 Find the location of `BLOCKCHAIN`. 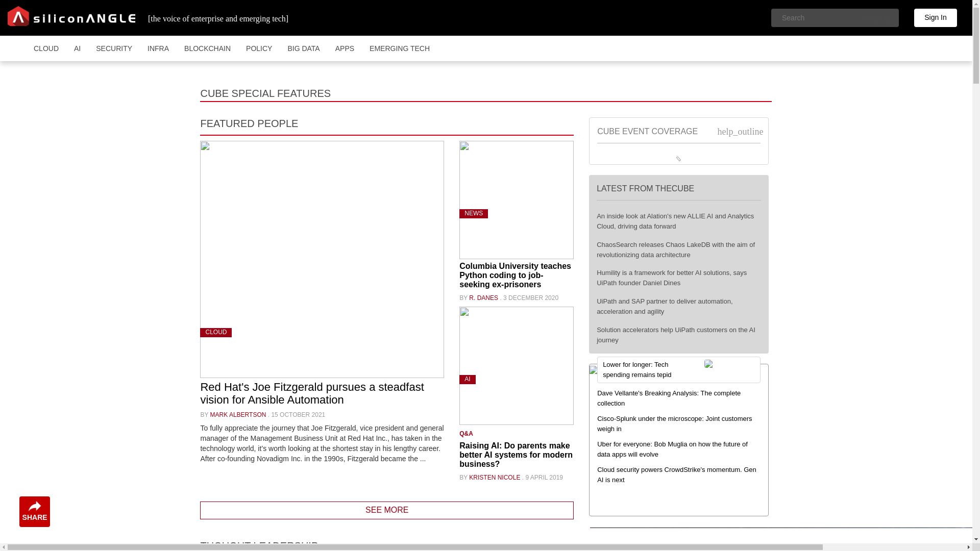

BLOCKCHAIN is located at coordinates (207, 48).